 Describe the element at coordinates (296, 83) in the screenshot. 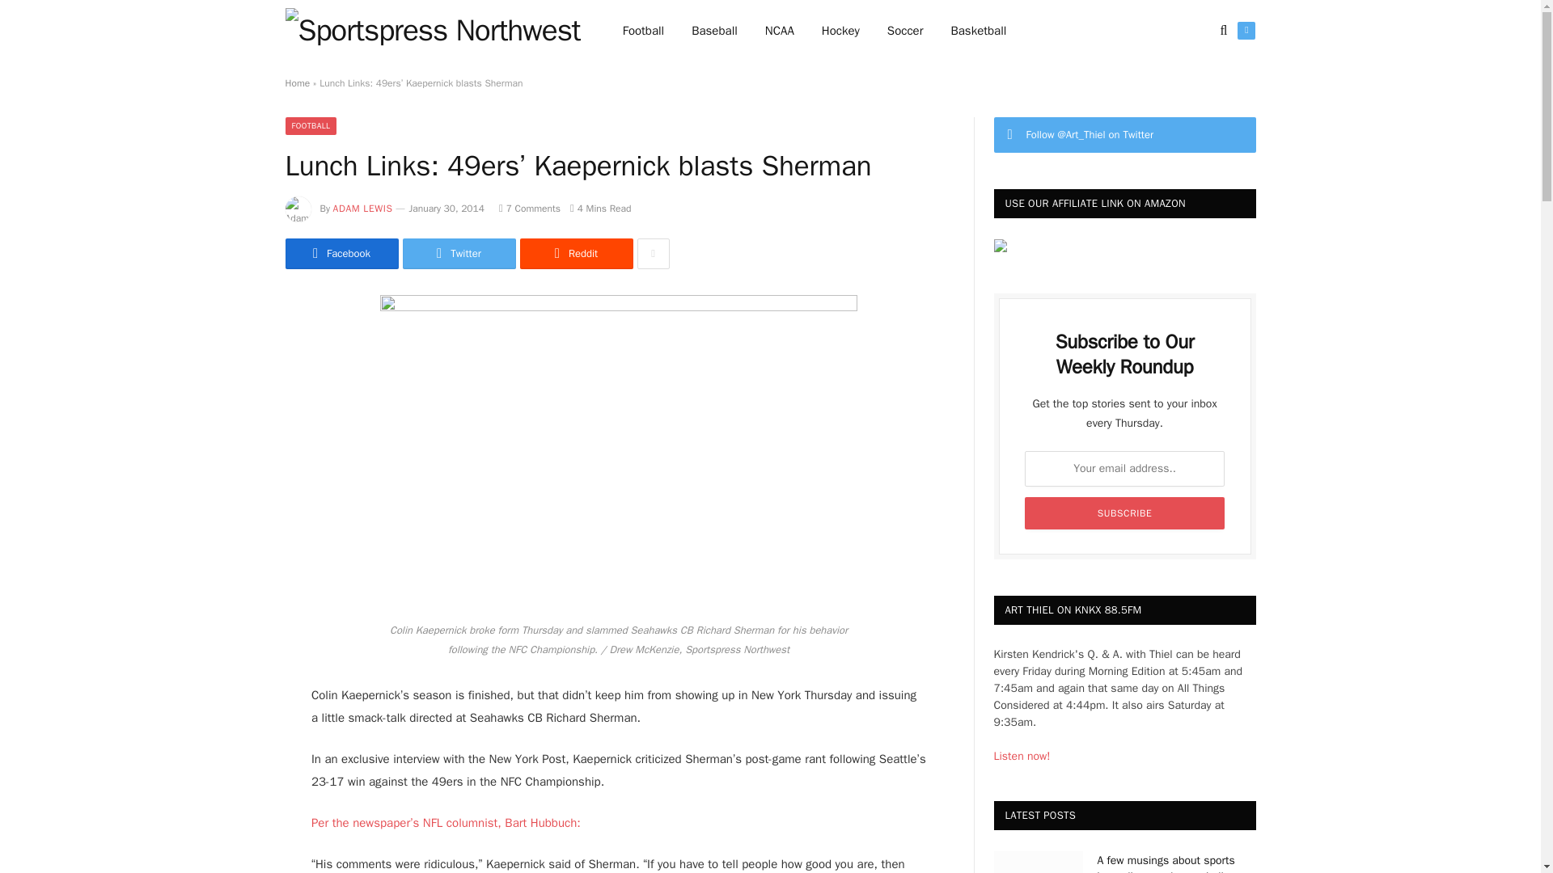

I see `Home` at that location.